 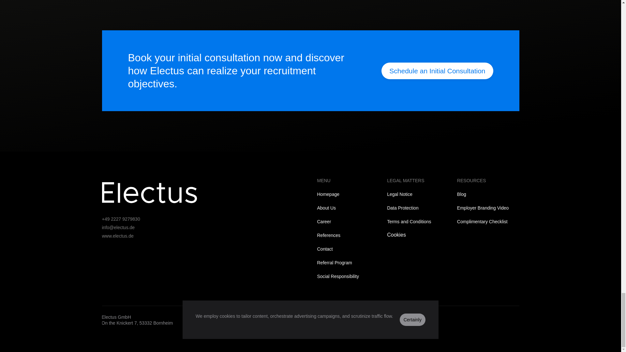 I want to click on Facebook, so click(x=355, y=317).